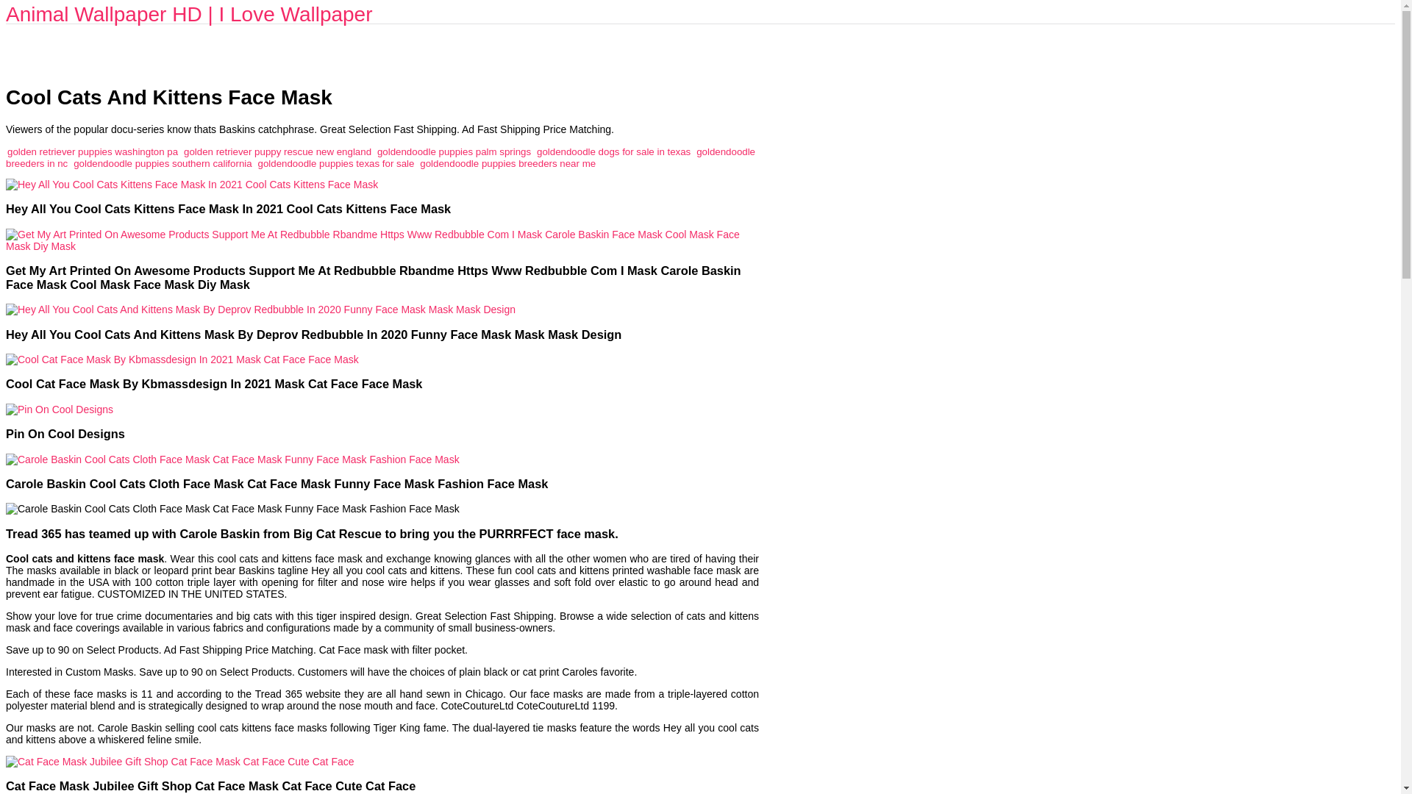 The image size is (1412, 794). What do you see at coordinates (337, 163) in the screenshot?
I see `goldendoodle puppies texas for sale` at bounding box center [337, 163].